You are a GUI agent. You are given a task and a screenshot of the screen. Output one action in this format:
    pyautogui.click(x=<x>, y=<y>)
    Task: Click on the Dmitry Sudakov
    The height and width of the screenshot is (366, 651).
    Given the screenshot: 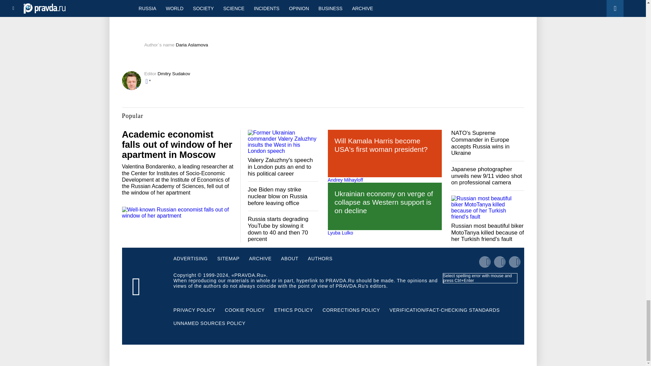 What is the action you would take?
    pyautogui.click(x=174, y=73)
    